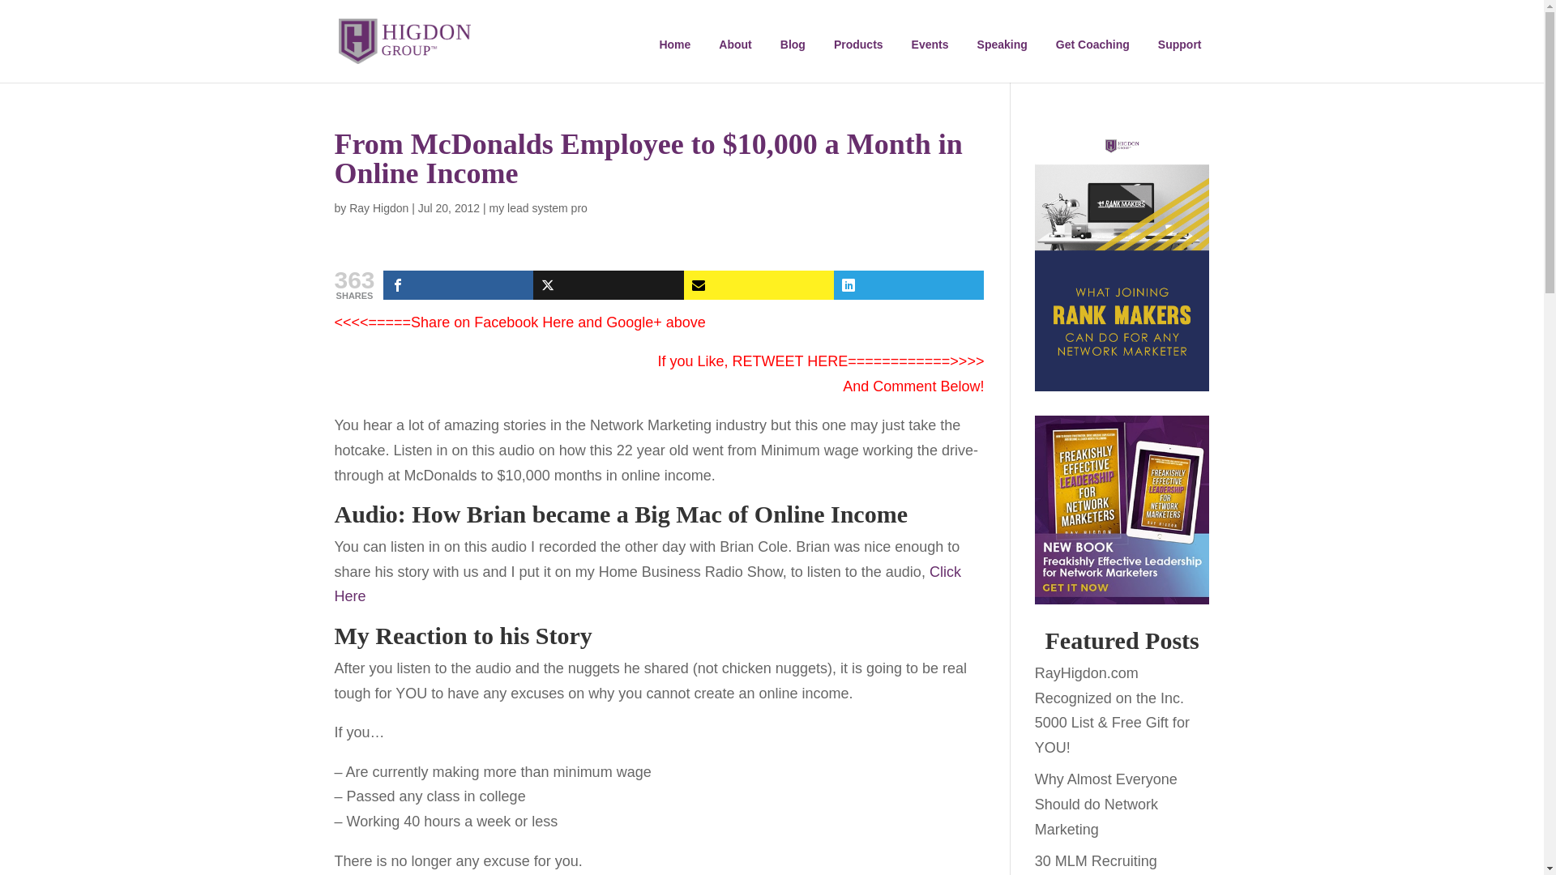 Image resolution: width=1556 pixels, height=875 pixels. What do you see at coordinates (674, 44) in the screenshot?
I see `Home` at bounding box center [674, 44].